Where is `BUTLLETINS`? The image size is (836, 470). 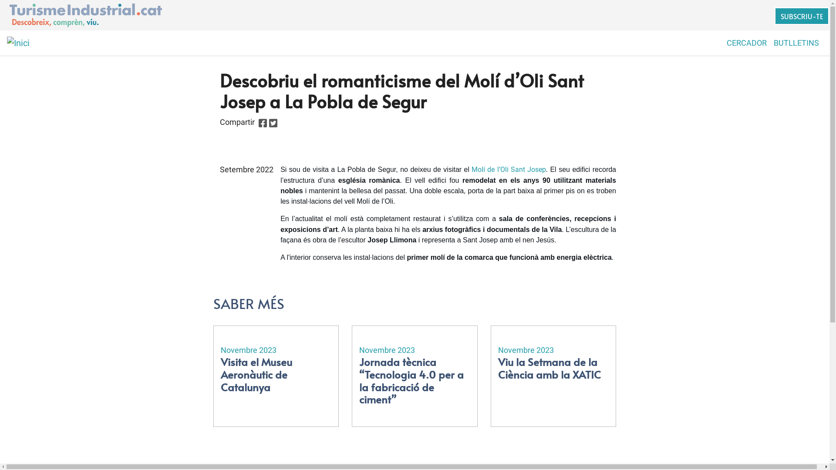 BUTLLETINS is located at coordinates (796, 43).